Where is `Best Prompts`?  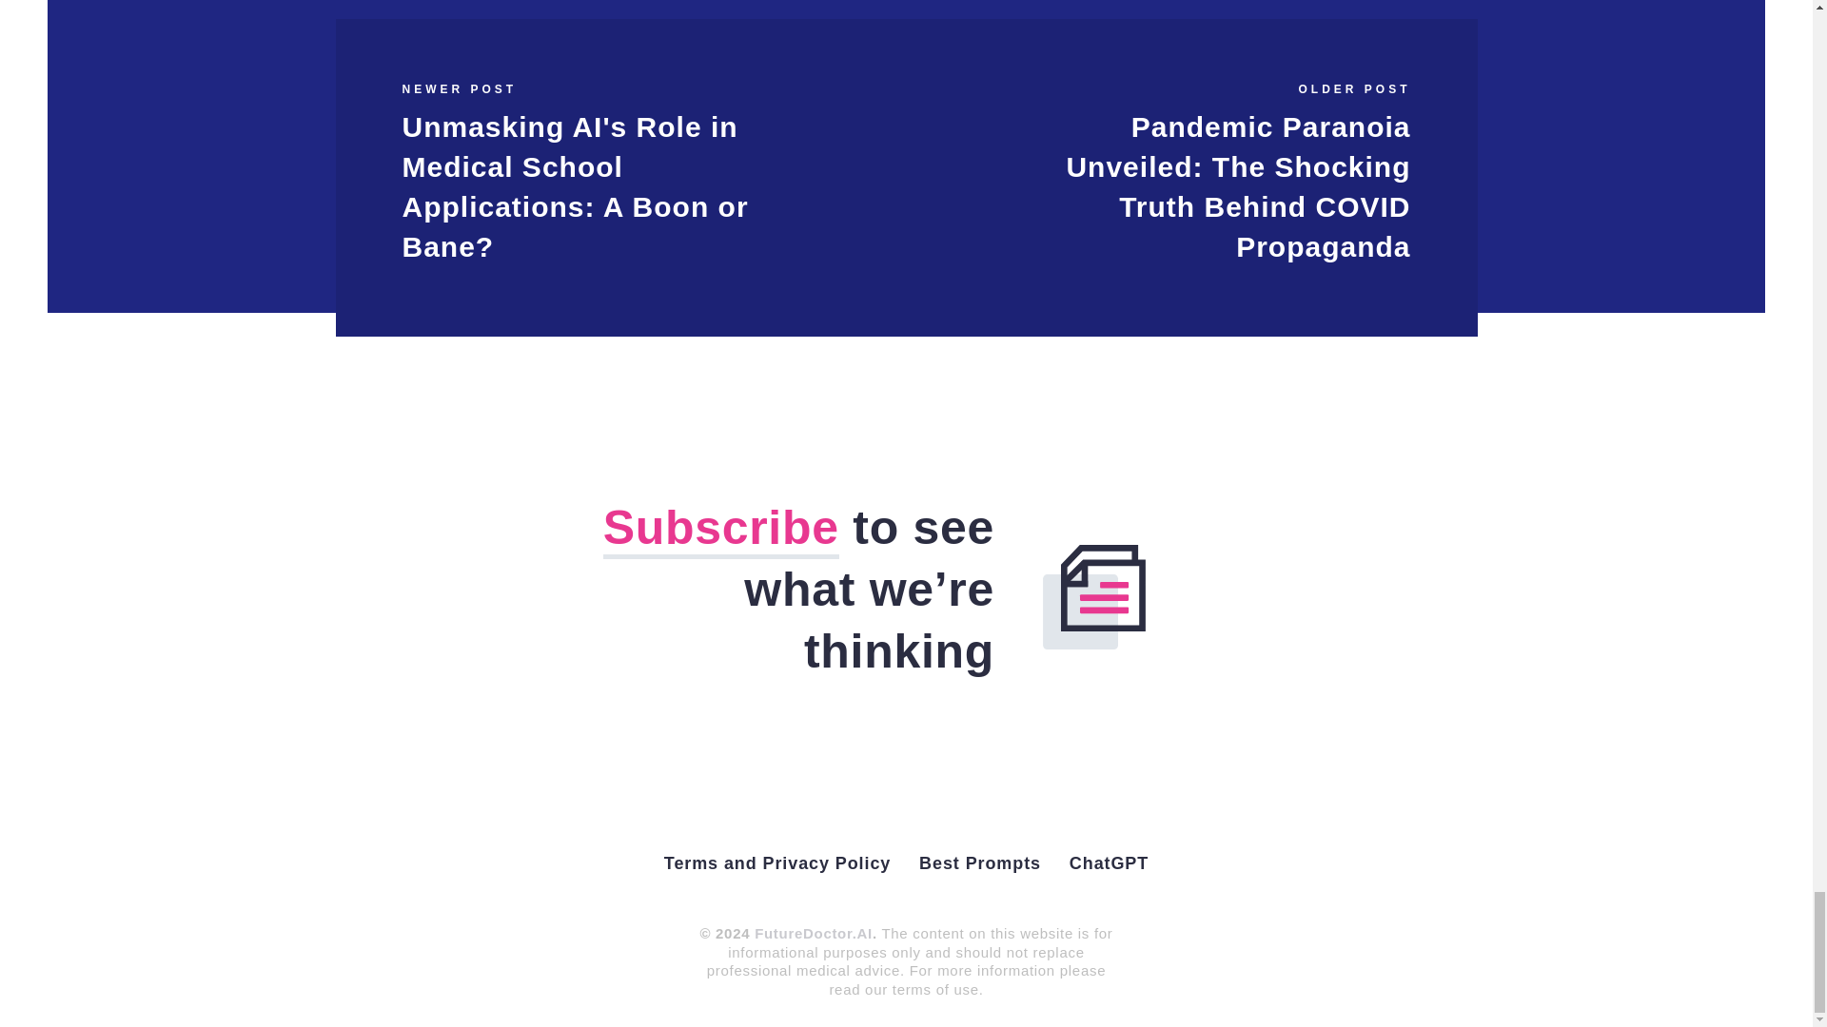
Best Prompts is located at coordinates (980, 863).